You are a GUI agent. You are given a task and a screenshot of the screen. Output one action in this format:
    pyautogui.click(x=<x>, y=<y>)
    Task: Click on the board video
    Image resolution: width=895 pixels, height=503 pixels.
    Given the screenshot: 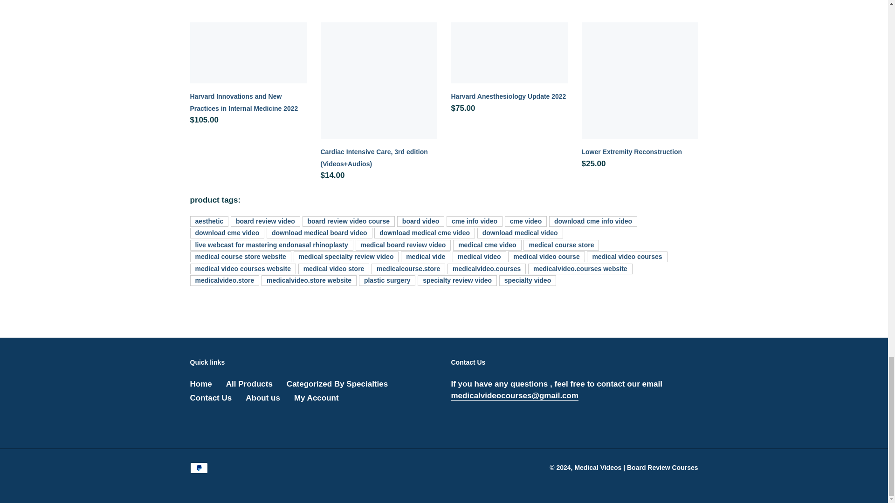 What is the action you would take?
    pyautogui.click(x=420, y=222)
    